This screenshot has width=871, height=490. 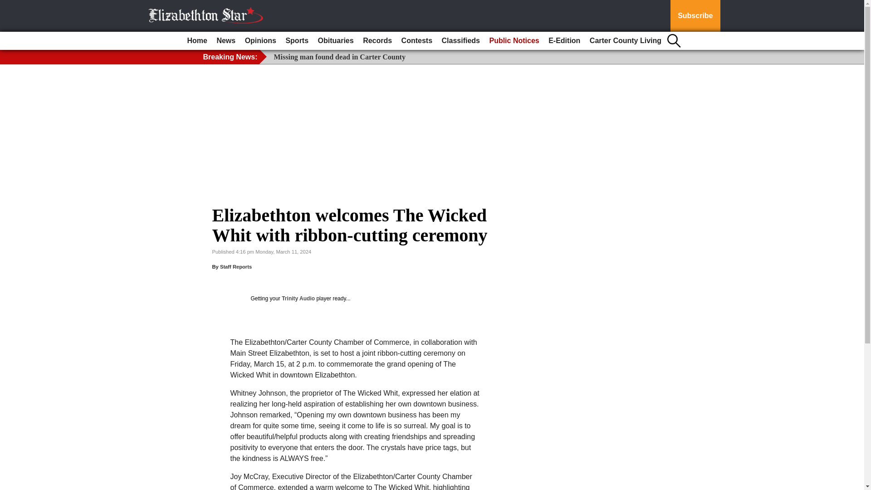 I want to click on E-Edition, so click(x=564, y=41).